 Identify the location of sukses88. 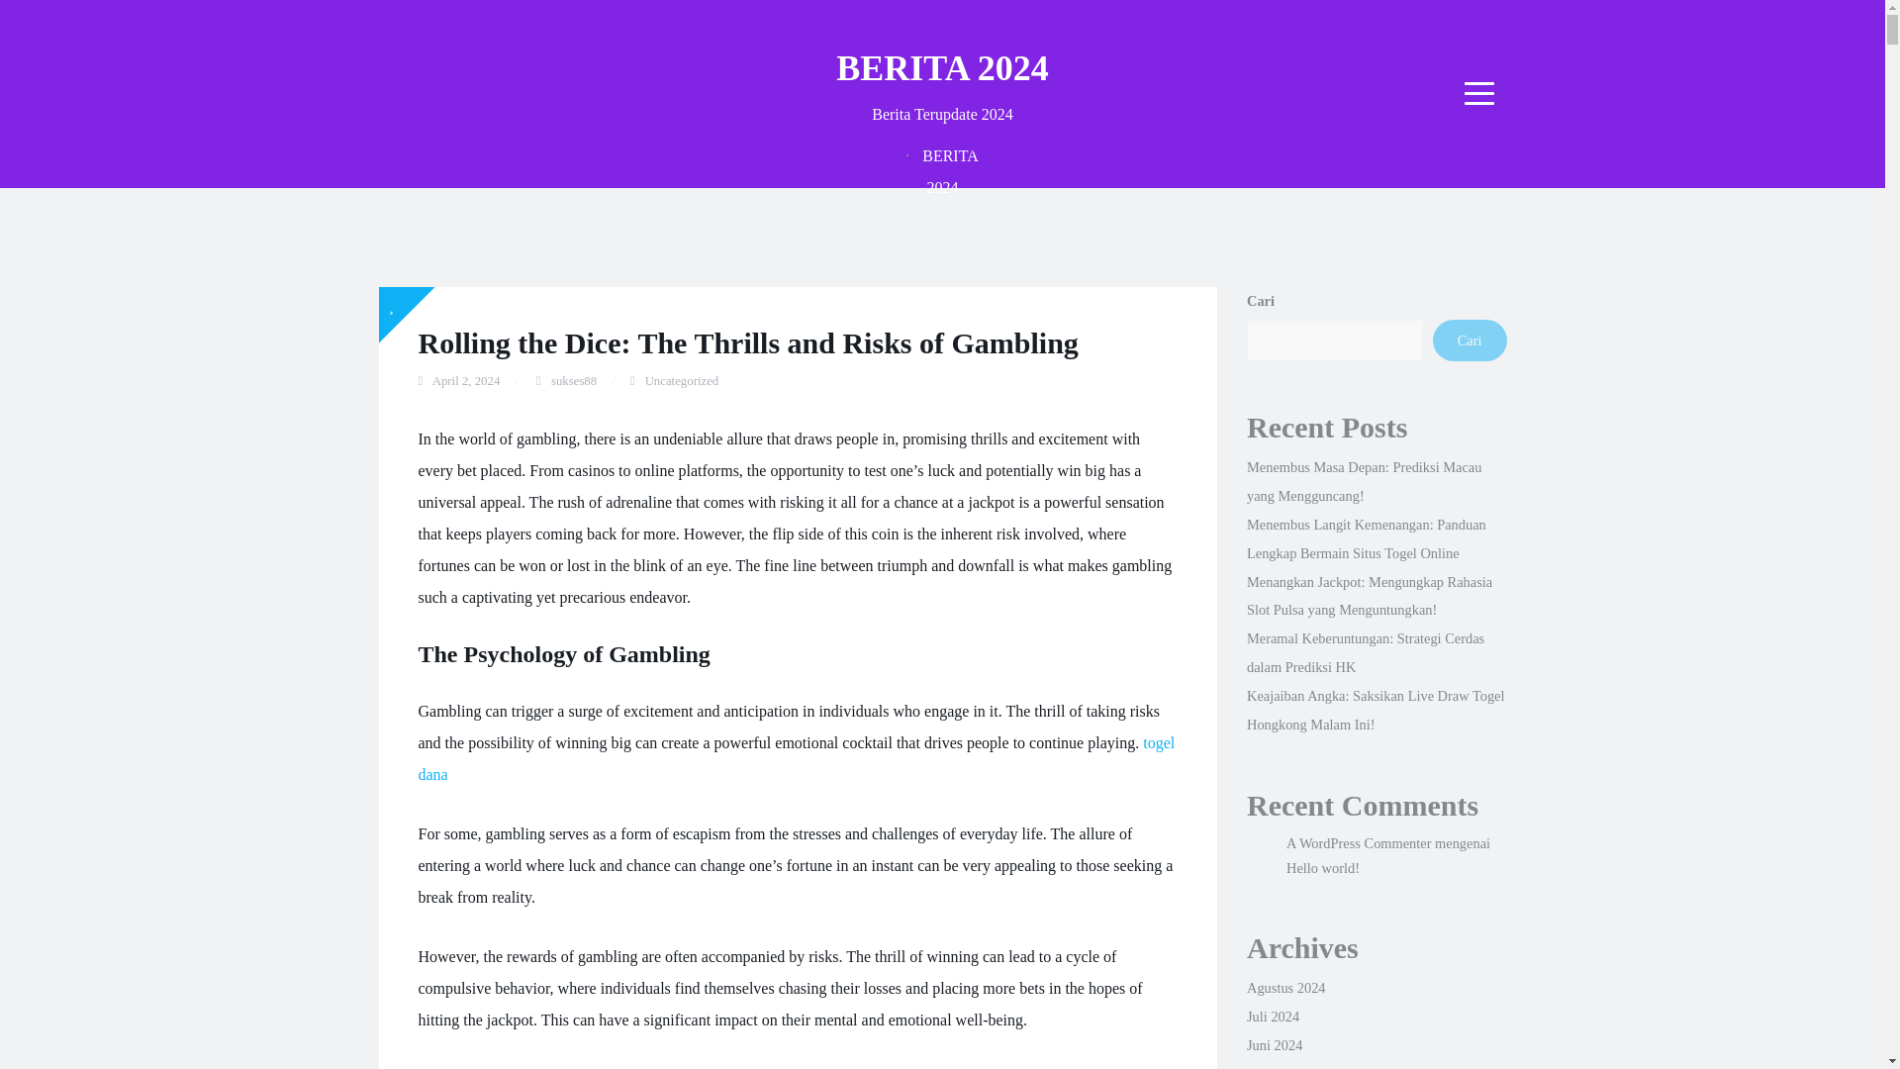
(573, 381).